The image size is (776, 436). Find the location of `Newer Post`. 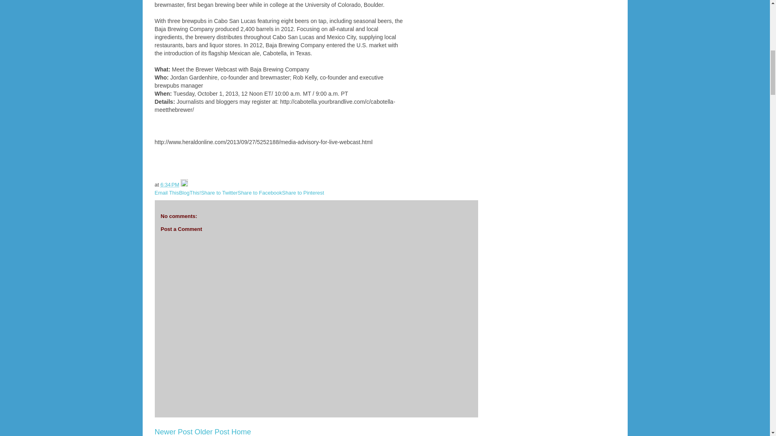

Newer Post is located at coordinates (173, 432).